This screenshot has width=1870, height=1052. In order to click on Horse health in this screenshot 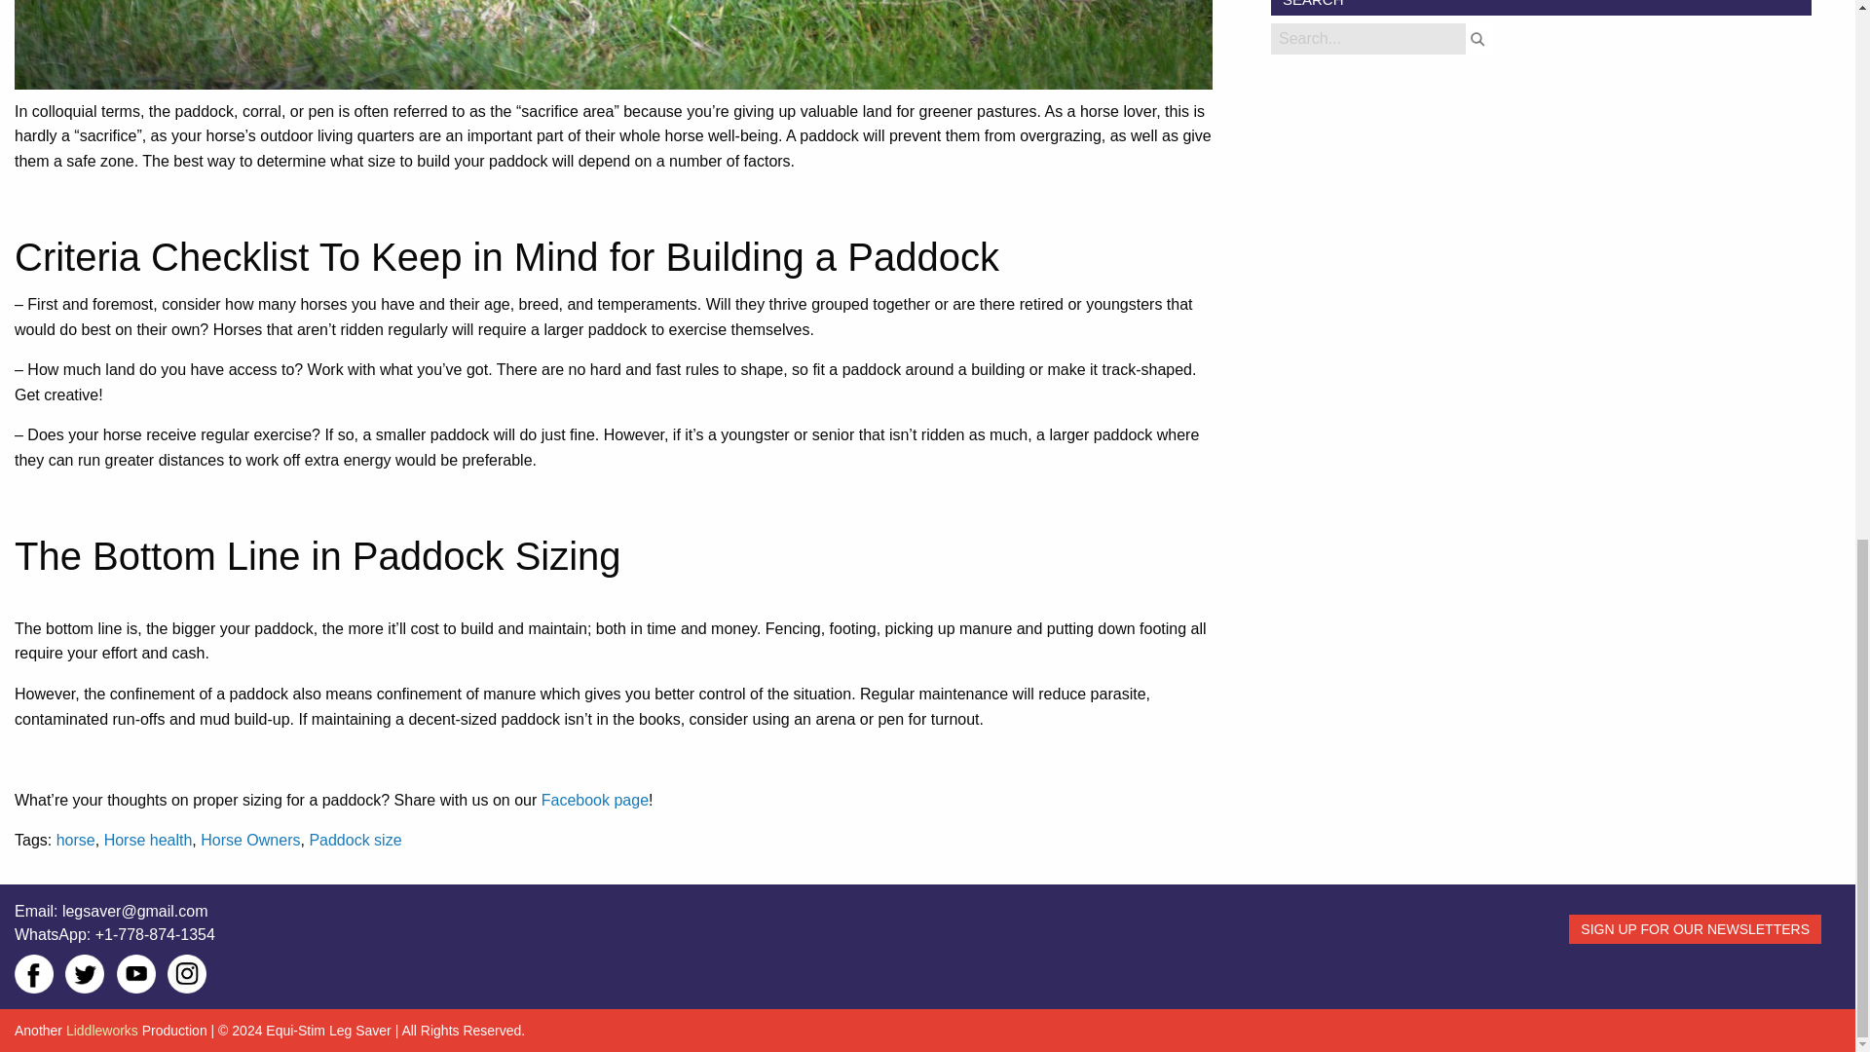, I will do `click(148, 840)`.